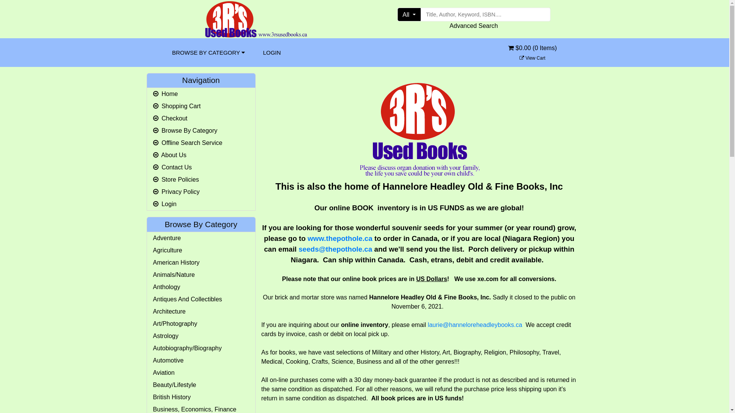 This screenshot has height=413, width=735. I want to click on www.thepothole.ca, so click(340, 238).